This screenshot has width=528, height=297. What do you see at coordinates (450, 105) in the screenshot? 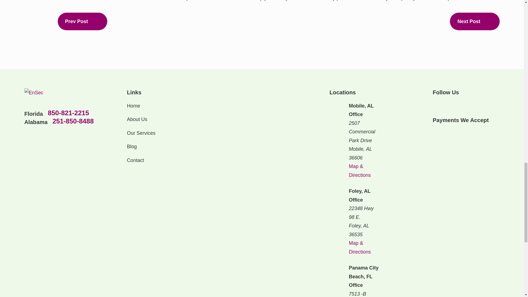
I see `Yelp` at bounding box center [450, 105].